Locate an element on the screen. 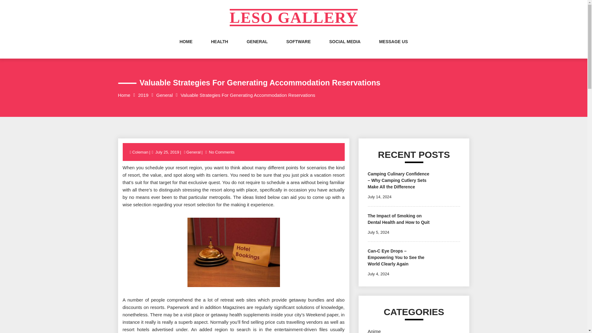 The image size is (592, 333). Home is located at coordinates (124, 95).